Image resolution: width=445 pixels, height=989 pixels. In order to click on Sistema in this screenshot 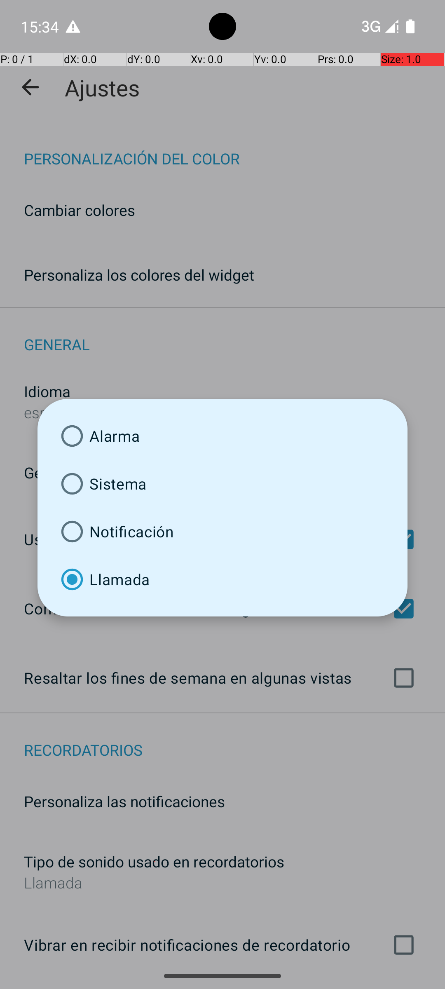, I will do `click(222, 484)`.